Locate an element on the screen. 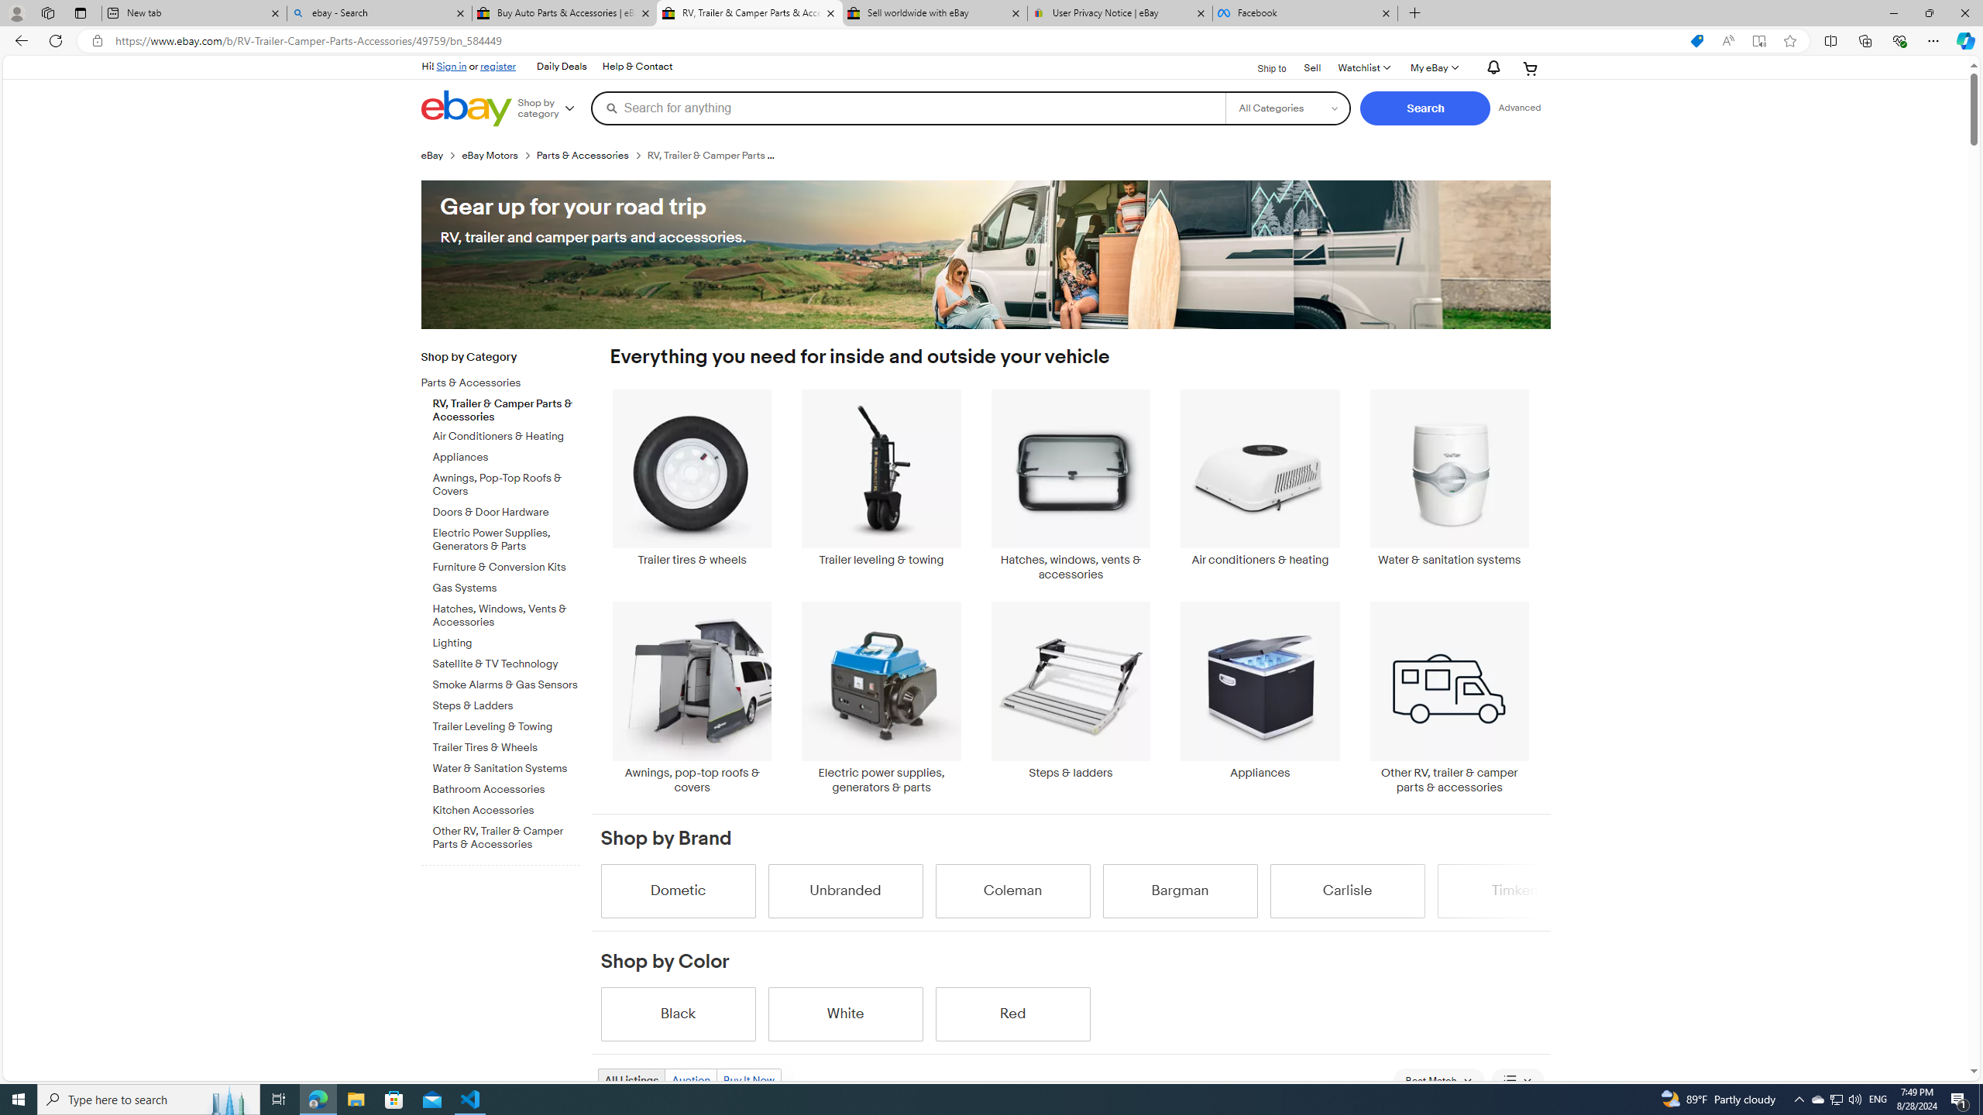 The image size is (1983, 1115). Select a category for search is located at coordinates (1287, 108).